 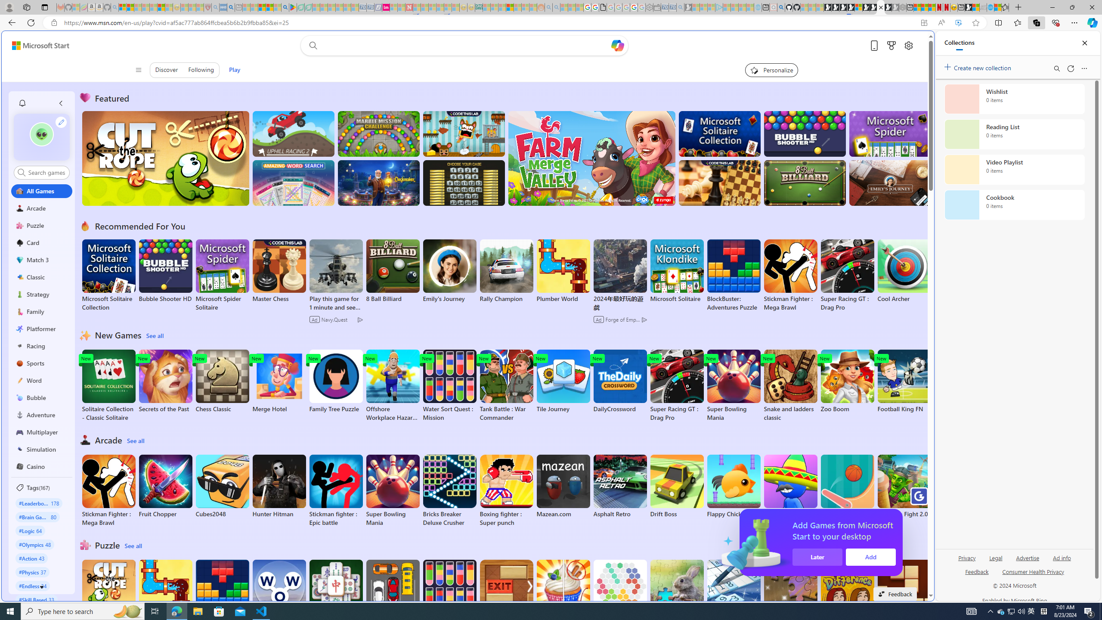 What do you see at coordinates (958, 23) in the screenshot?
I see `Enhance video` at bounding box center [958, 23].